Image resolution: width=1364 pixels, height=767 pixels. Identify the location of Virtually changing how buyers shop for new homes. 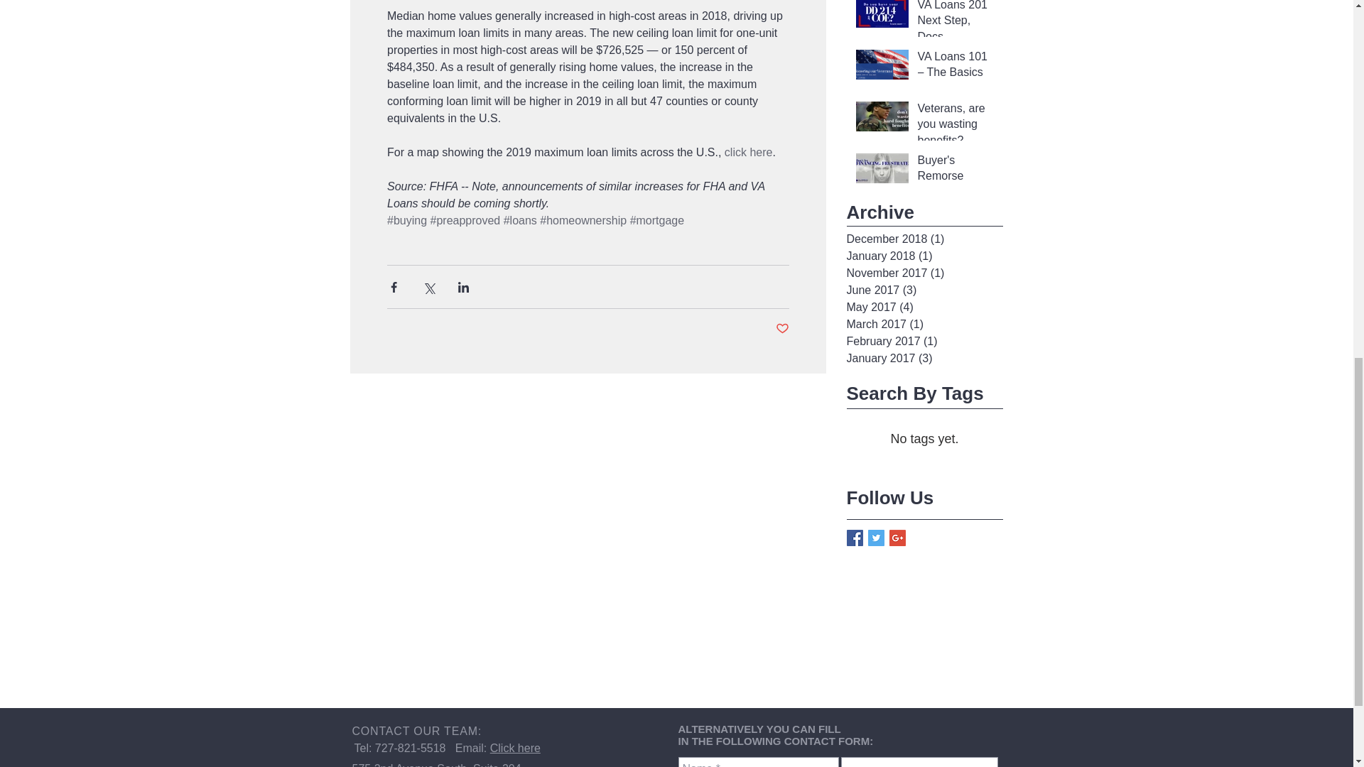
(956, 7).